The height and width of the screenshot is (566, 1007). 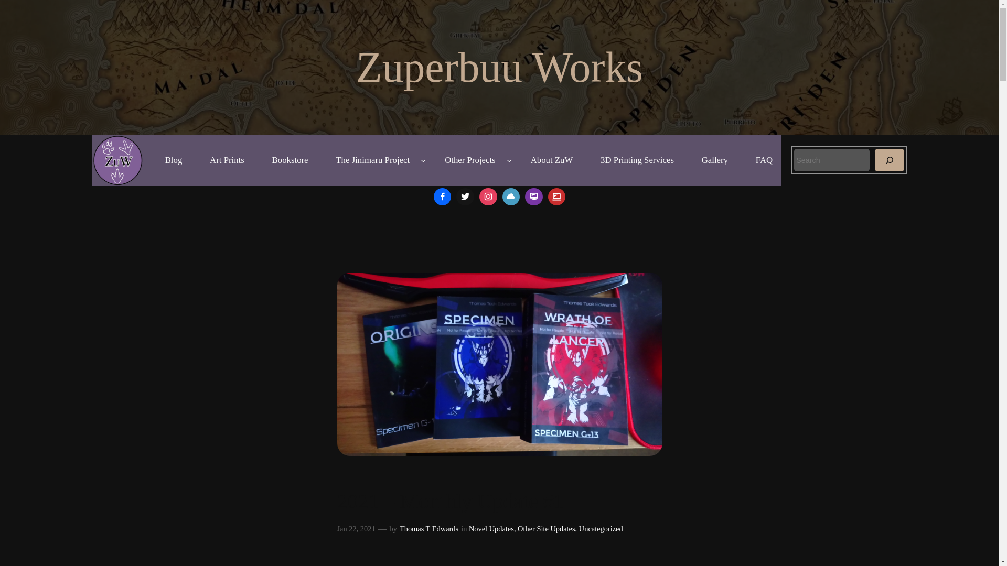 I want to click on Instagram, so click(x=488, y=197).